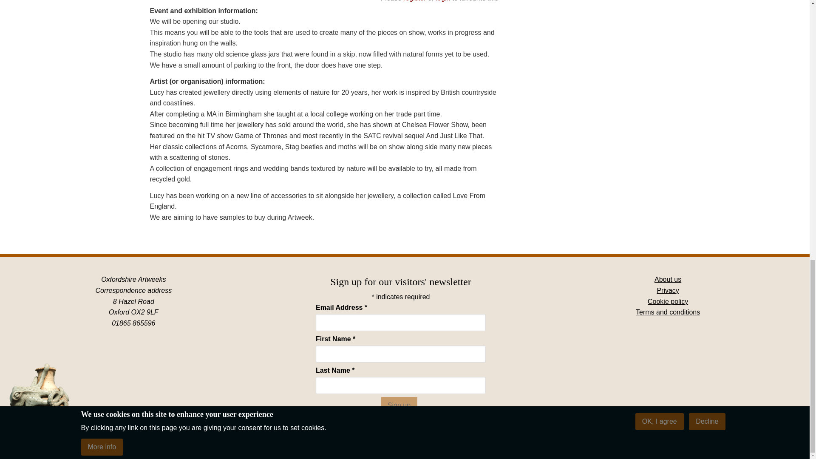 Image resolution: width=816 pixels, height=459 pixels. Describe the element at coordinates (399, 405) in the screenshot. I see `Sign up` at that location.